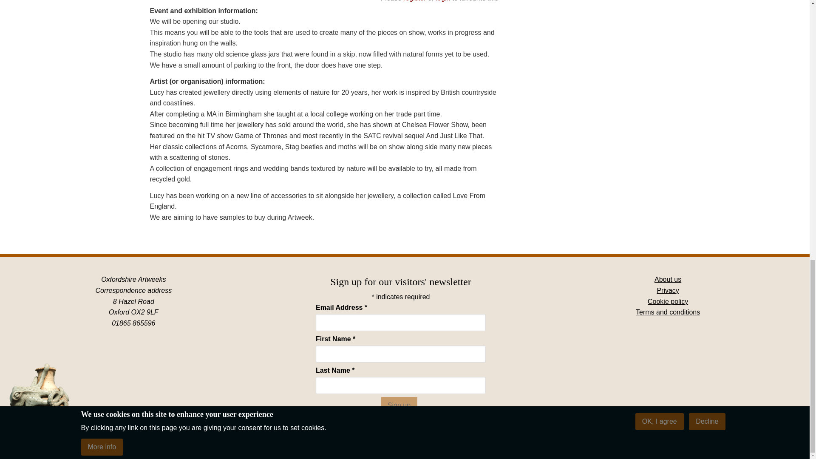 Image resolution: width=816 pixels, height=459 pixels. Describe the element at coordinates (399, 405) in the screenshot. I see `Sign up` at that location.